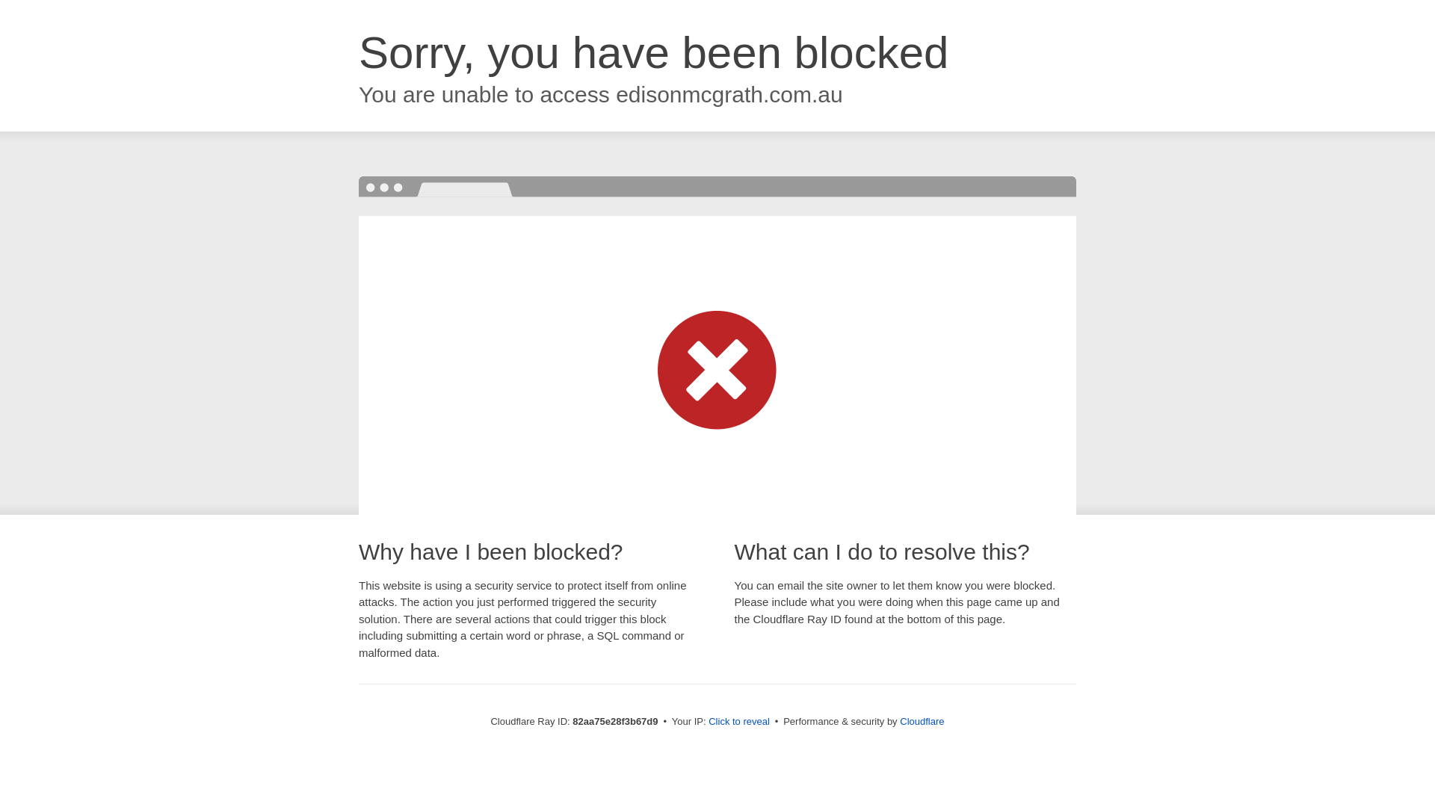 The width and height of the screenshot is (1435, 807). I want to click on Click to reveal, so click(739, 722).